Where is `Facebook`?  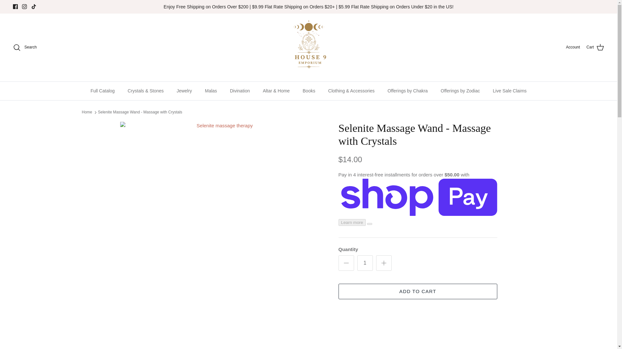
Facebook is located at coordinates (16, 6).